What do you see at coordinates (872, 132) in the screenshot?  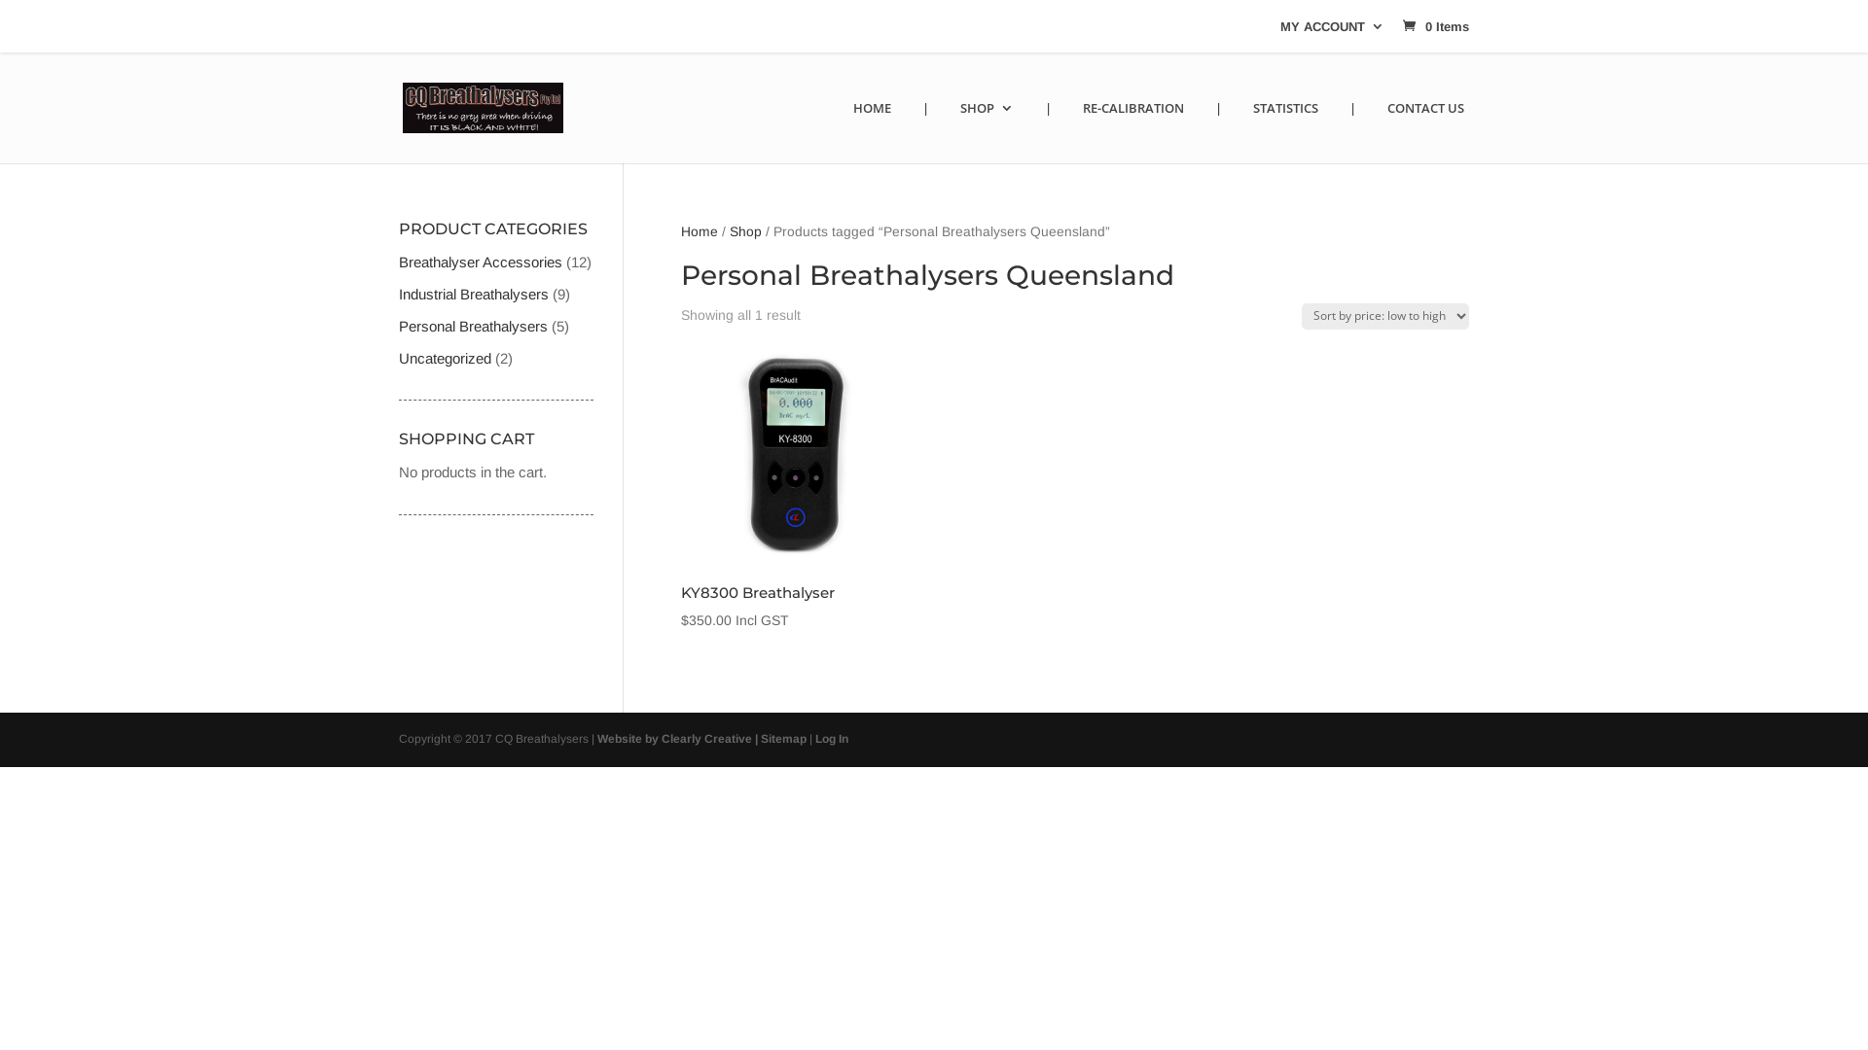 I see `HOME` at bounding box center [872, 132].